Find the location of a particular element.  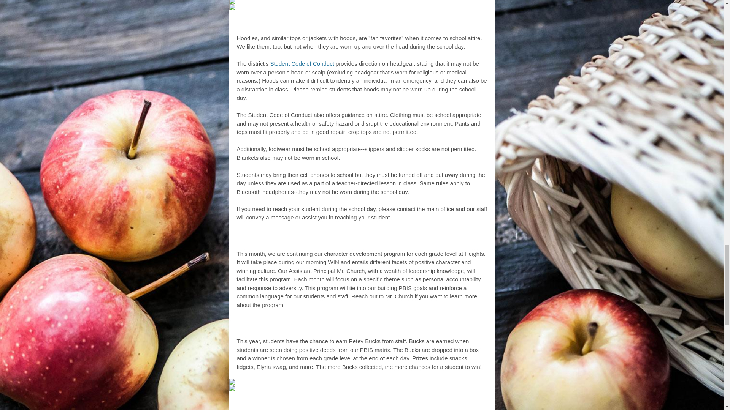

Mondays is located at coordinates (404, 238).